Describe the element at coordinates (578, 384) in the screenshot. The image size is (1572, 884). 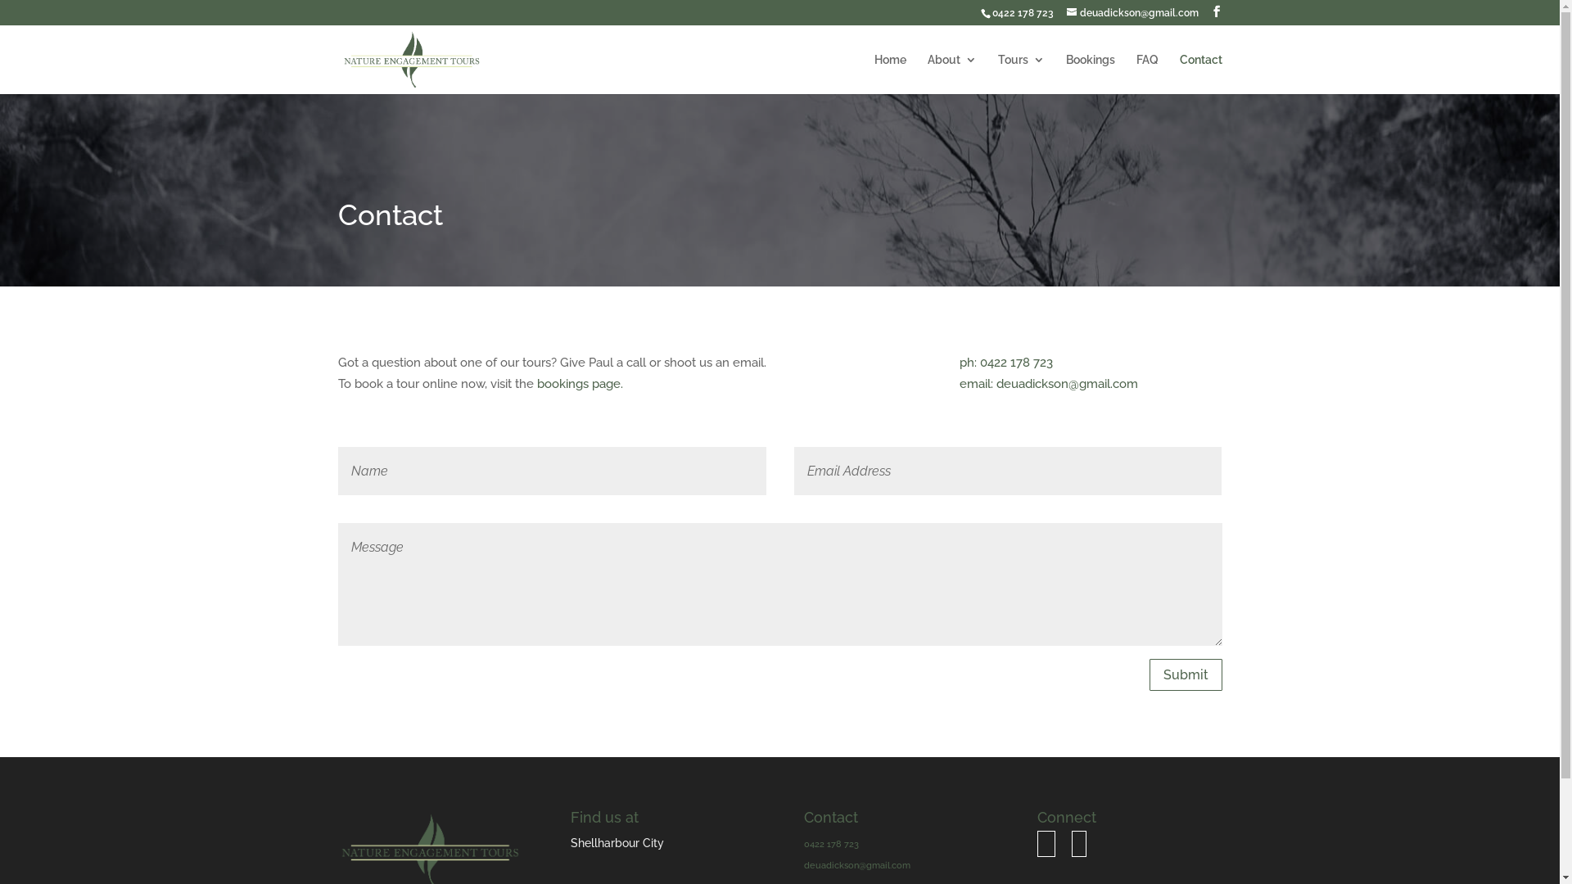
I see `bookings page.` at that location.